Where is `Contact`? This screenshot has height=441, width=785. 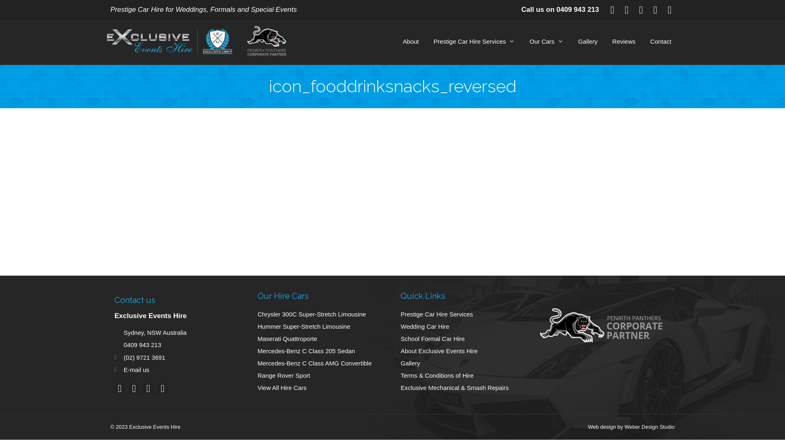 Contact is located at coordinates (661, 42).